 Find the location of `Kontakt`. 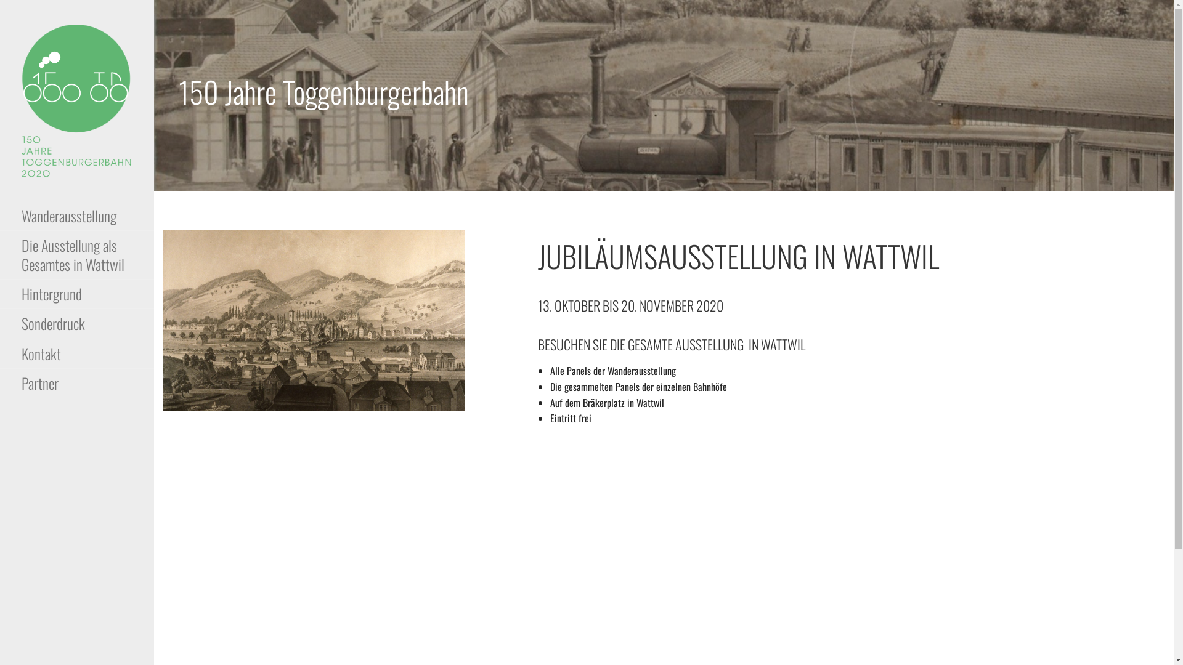

Kontakt is located at coordinates (77, 354).